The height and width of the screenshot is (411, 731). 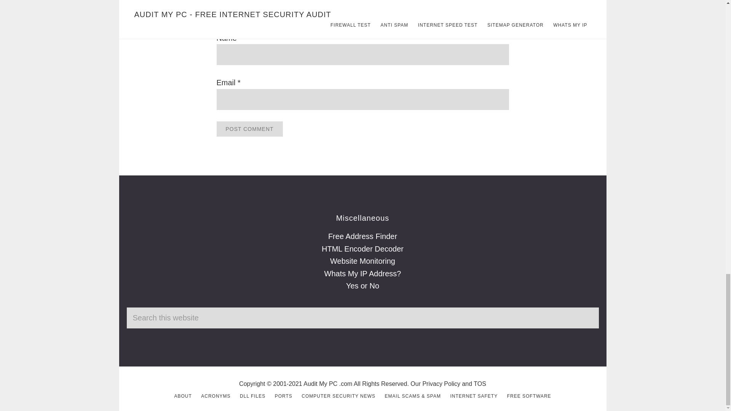 What do you see at coordinates (320, 384) in the screenshot?
I see `Audit My PC` at bounding box center [320, 384].